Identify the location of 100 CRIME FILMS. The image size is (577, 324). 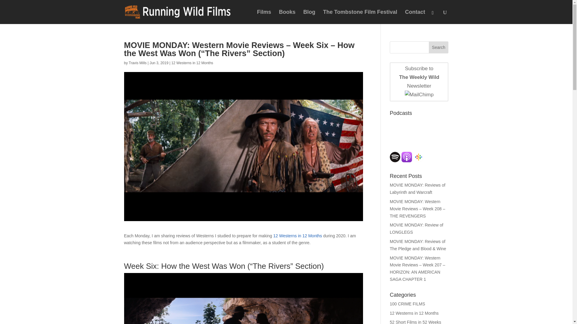
(407, 304).